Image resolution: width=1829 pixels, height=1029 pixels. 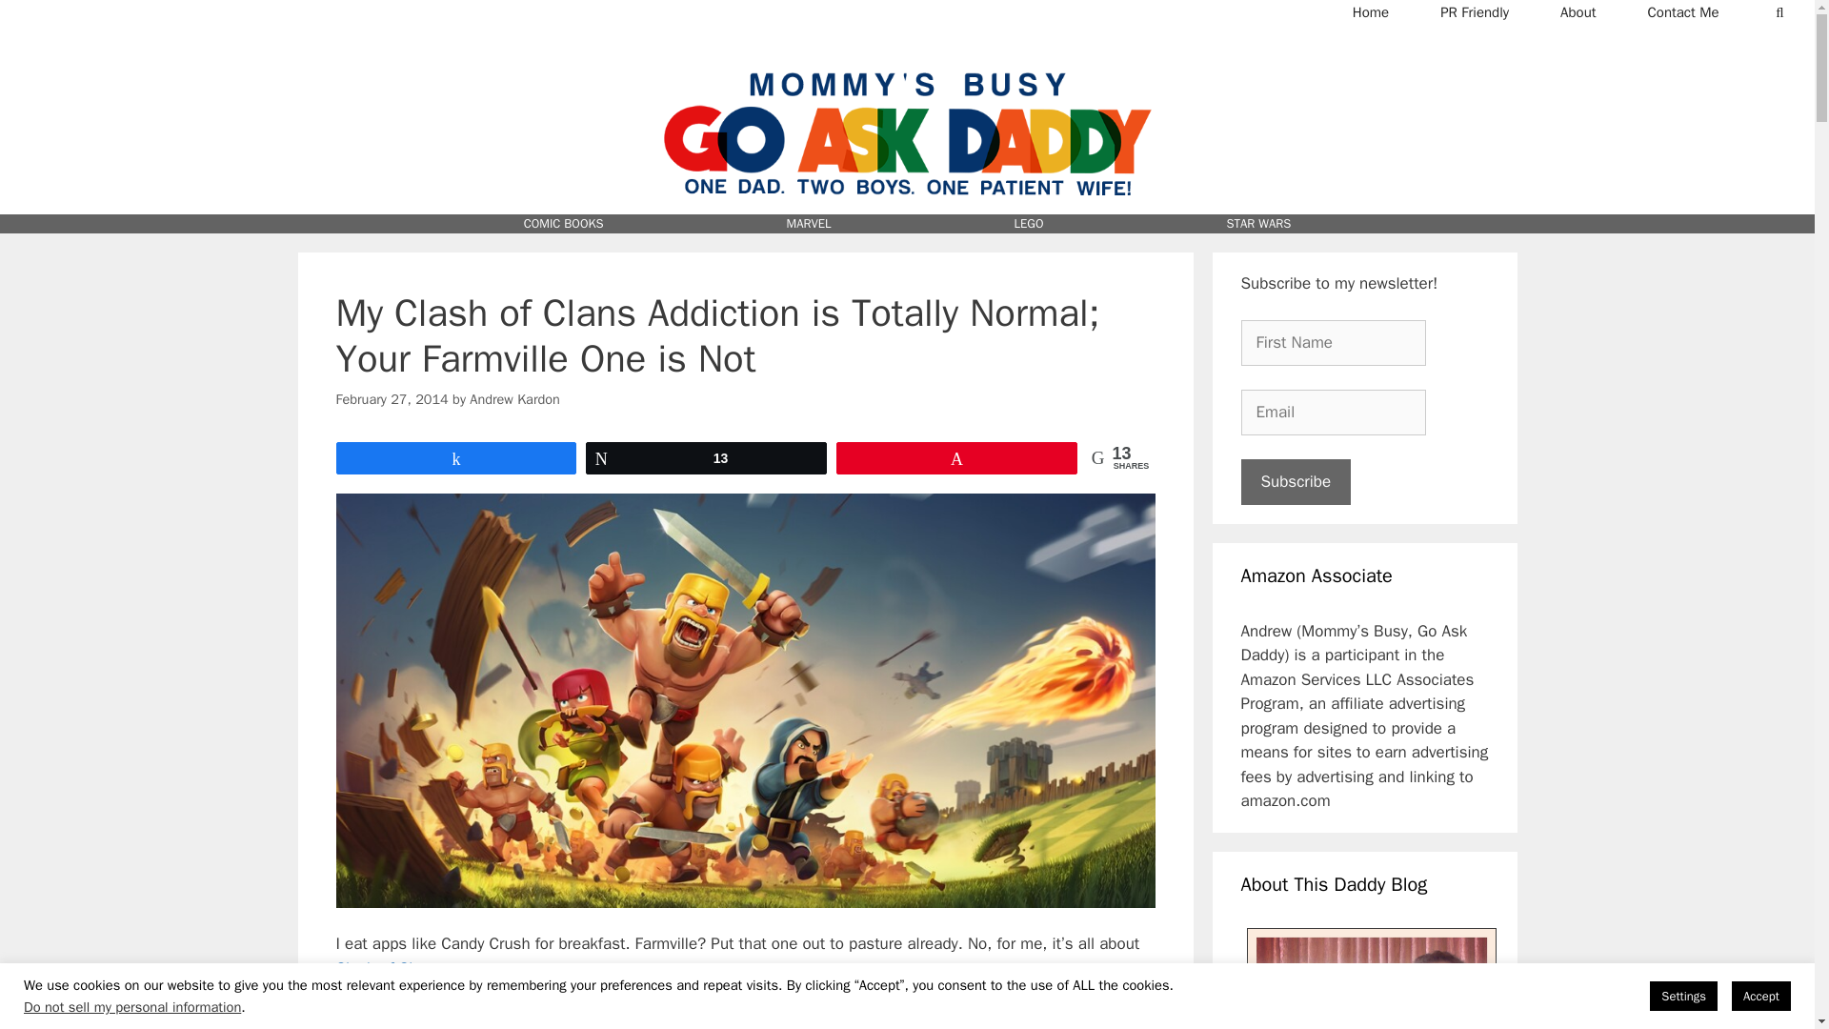 I want to click on About, so click(x=1578, y=11).